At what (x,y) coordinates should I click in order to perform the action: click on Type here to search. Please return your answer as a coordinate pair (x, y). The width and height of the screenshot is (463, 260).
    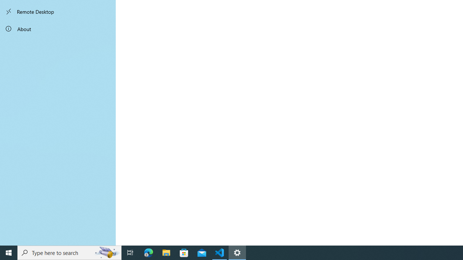
    Looking at the image, I should click on (69, 253).